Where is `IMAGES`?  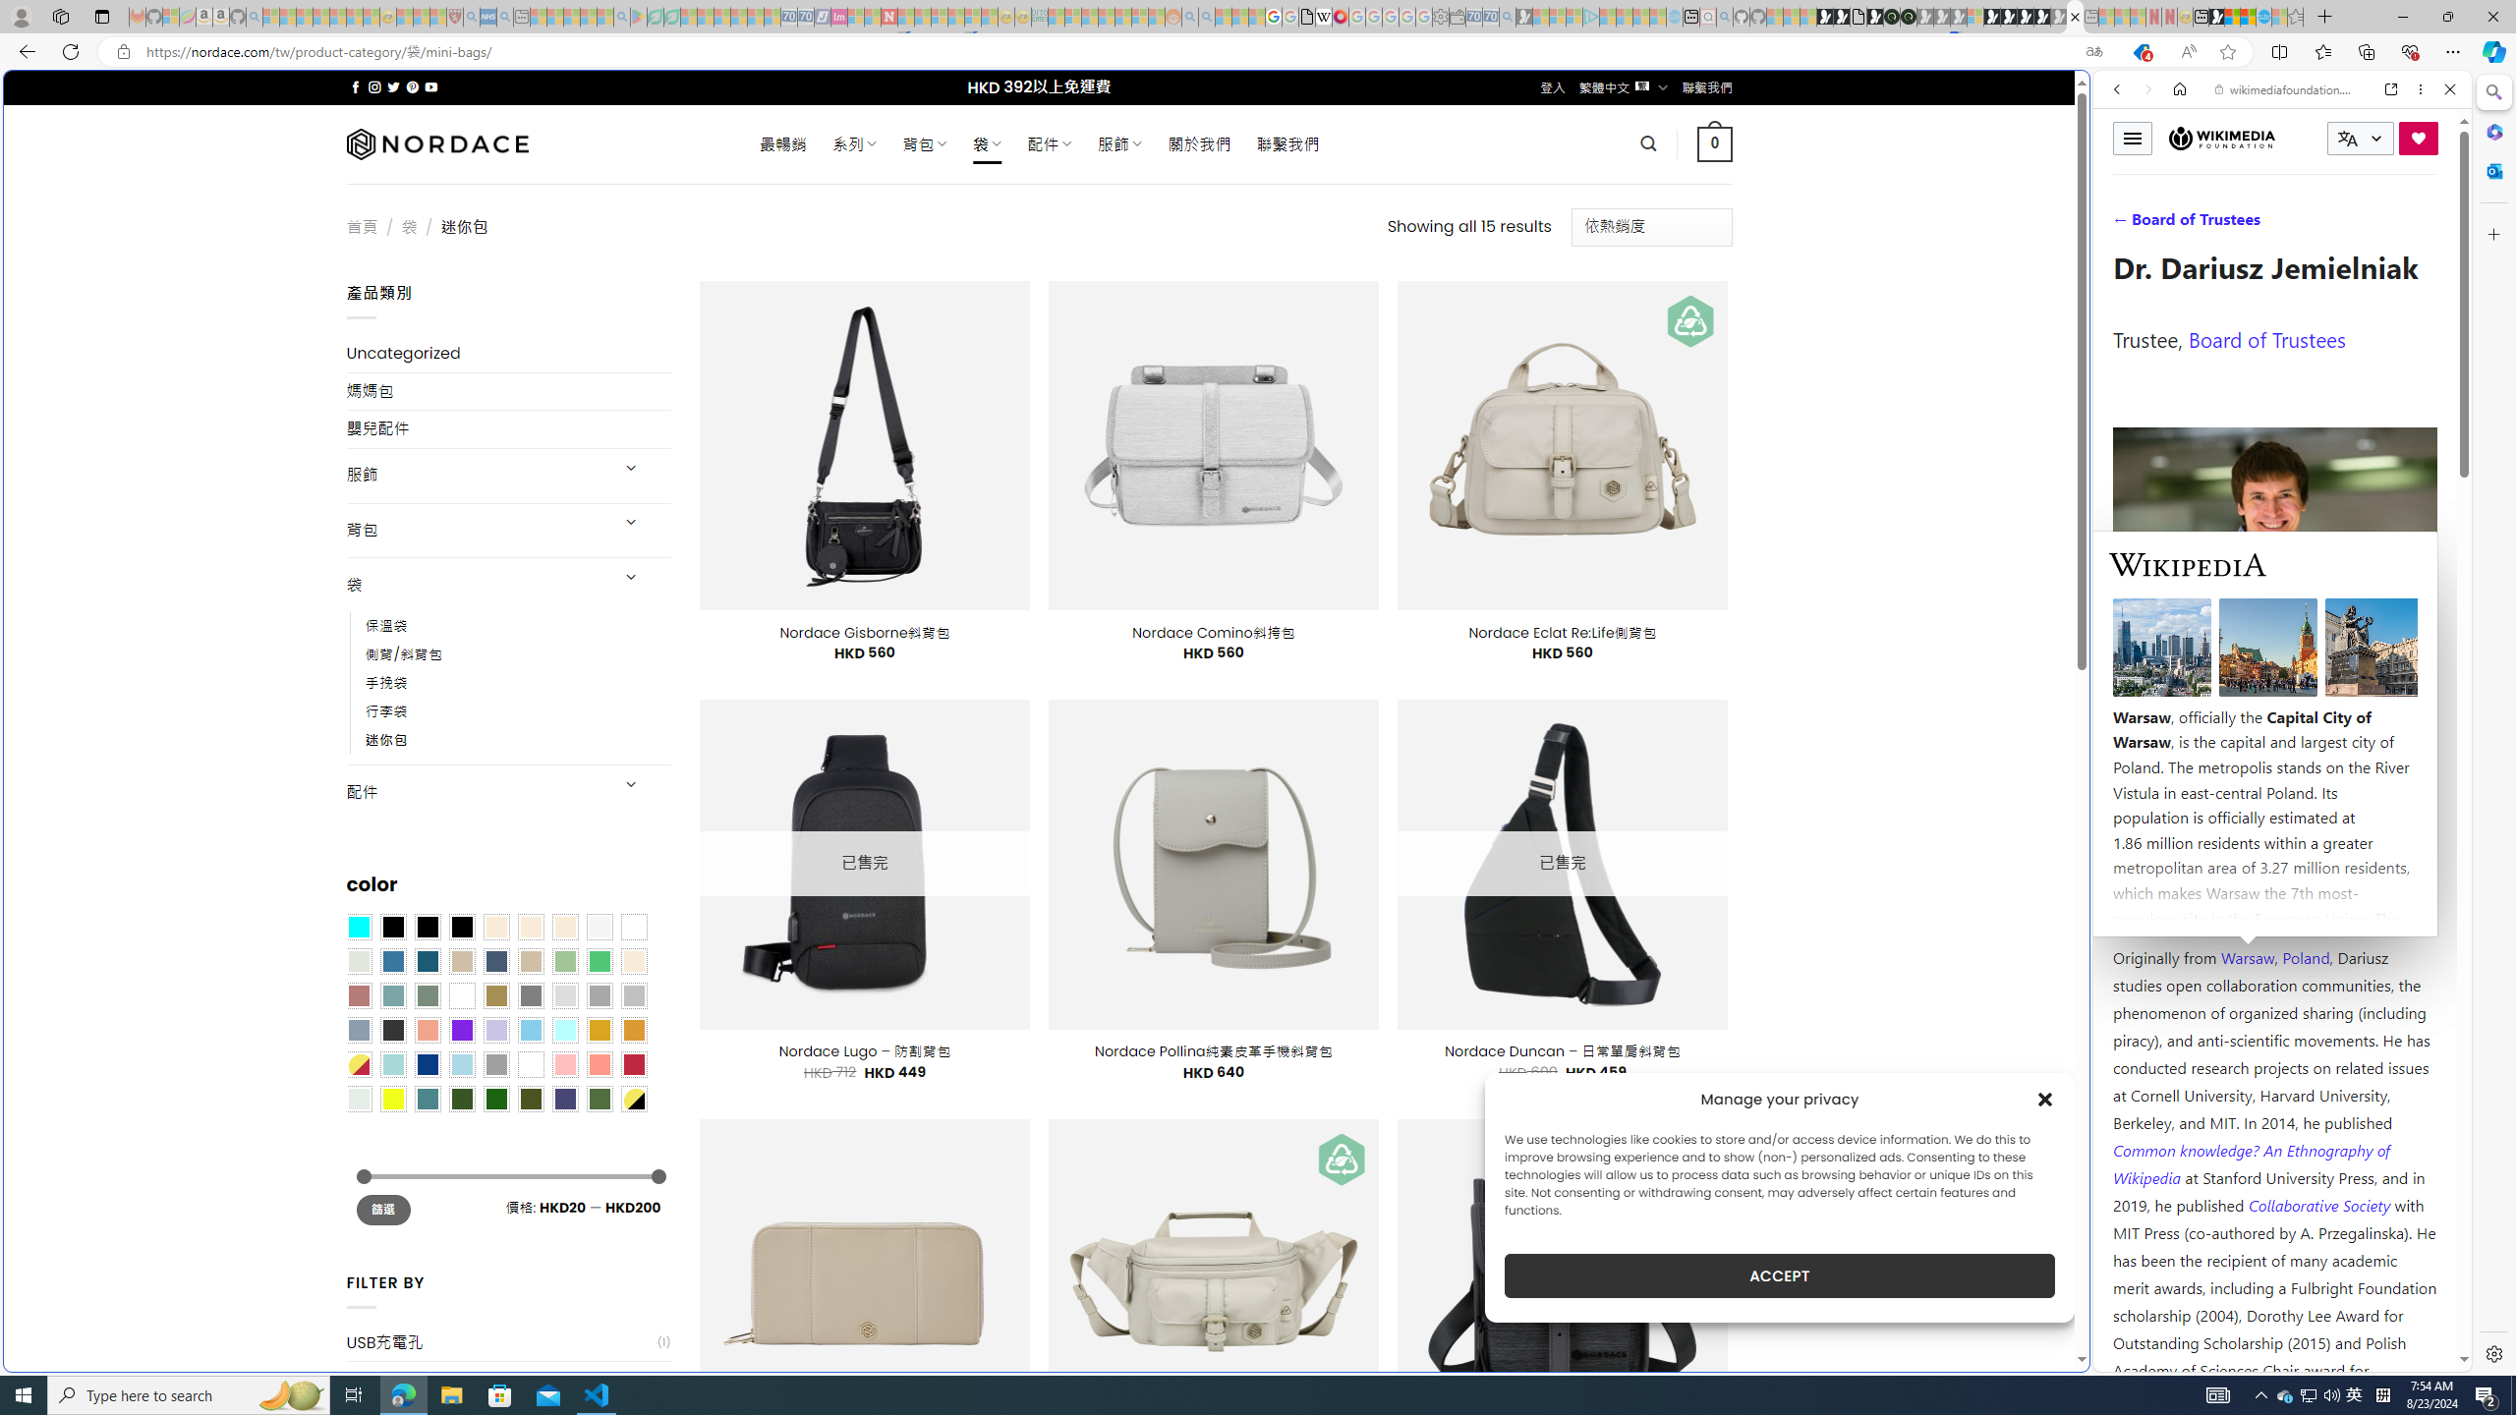 IMAGES is located at coordinates (2182, 225).